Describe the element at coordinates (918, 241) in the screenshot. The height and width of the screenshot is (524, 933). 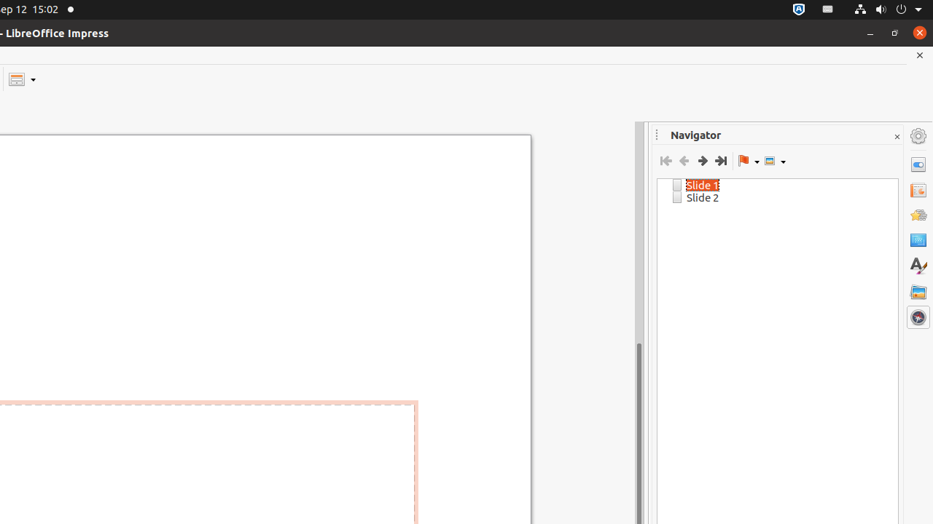
I see `Master Slides` at that location.